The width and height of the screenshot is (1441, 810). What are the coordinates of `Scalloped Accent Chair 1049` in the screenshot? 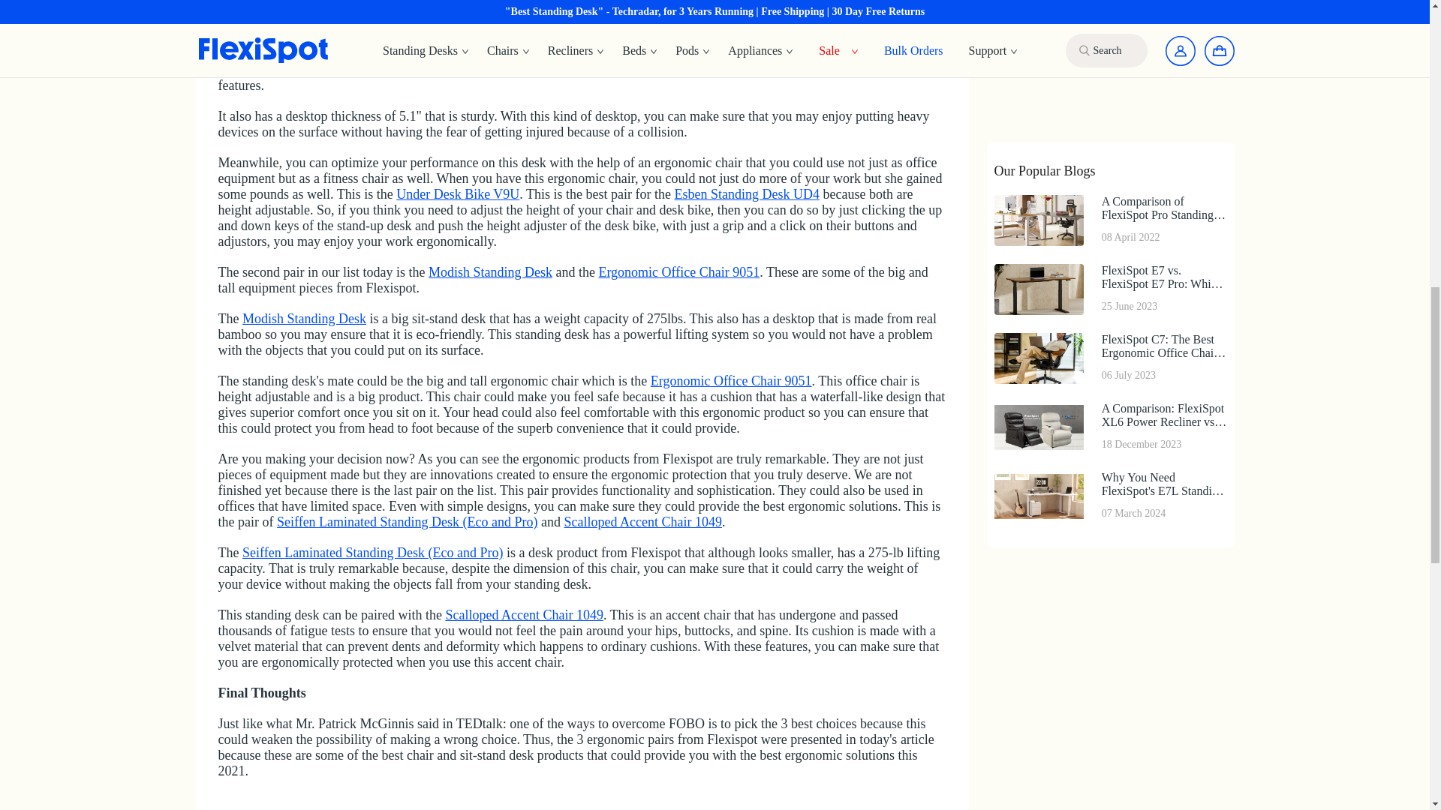 It's located at (642, 522).